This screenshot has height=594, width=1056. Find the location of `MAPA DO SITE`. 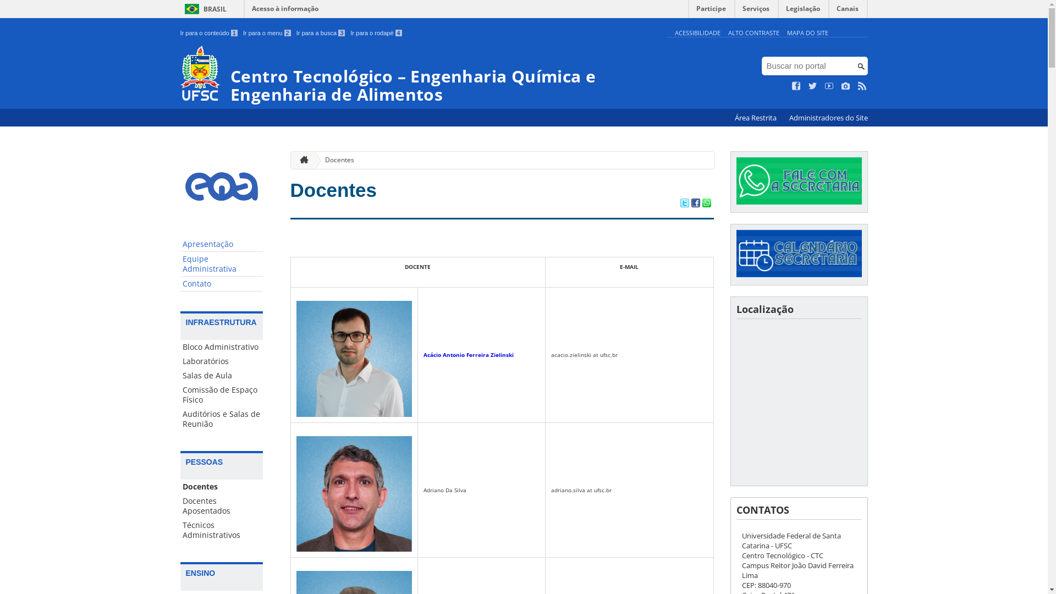

MAPA DO SITE is located at coordinates (807, 33).